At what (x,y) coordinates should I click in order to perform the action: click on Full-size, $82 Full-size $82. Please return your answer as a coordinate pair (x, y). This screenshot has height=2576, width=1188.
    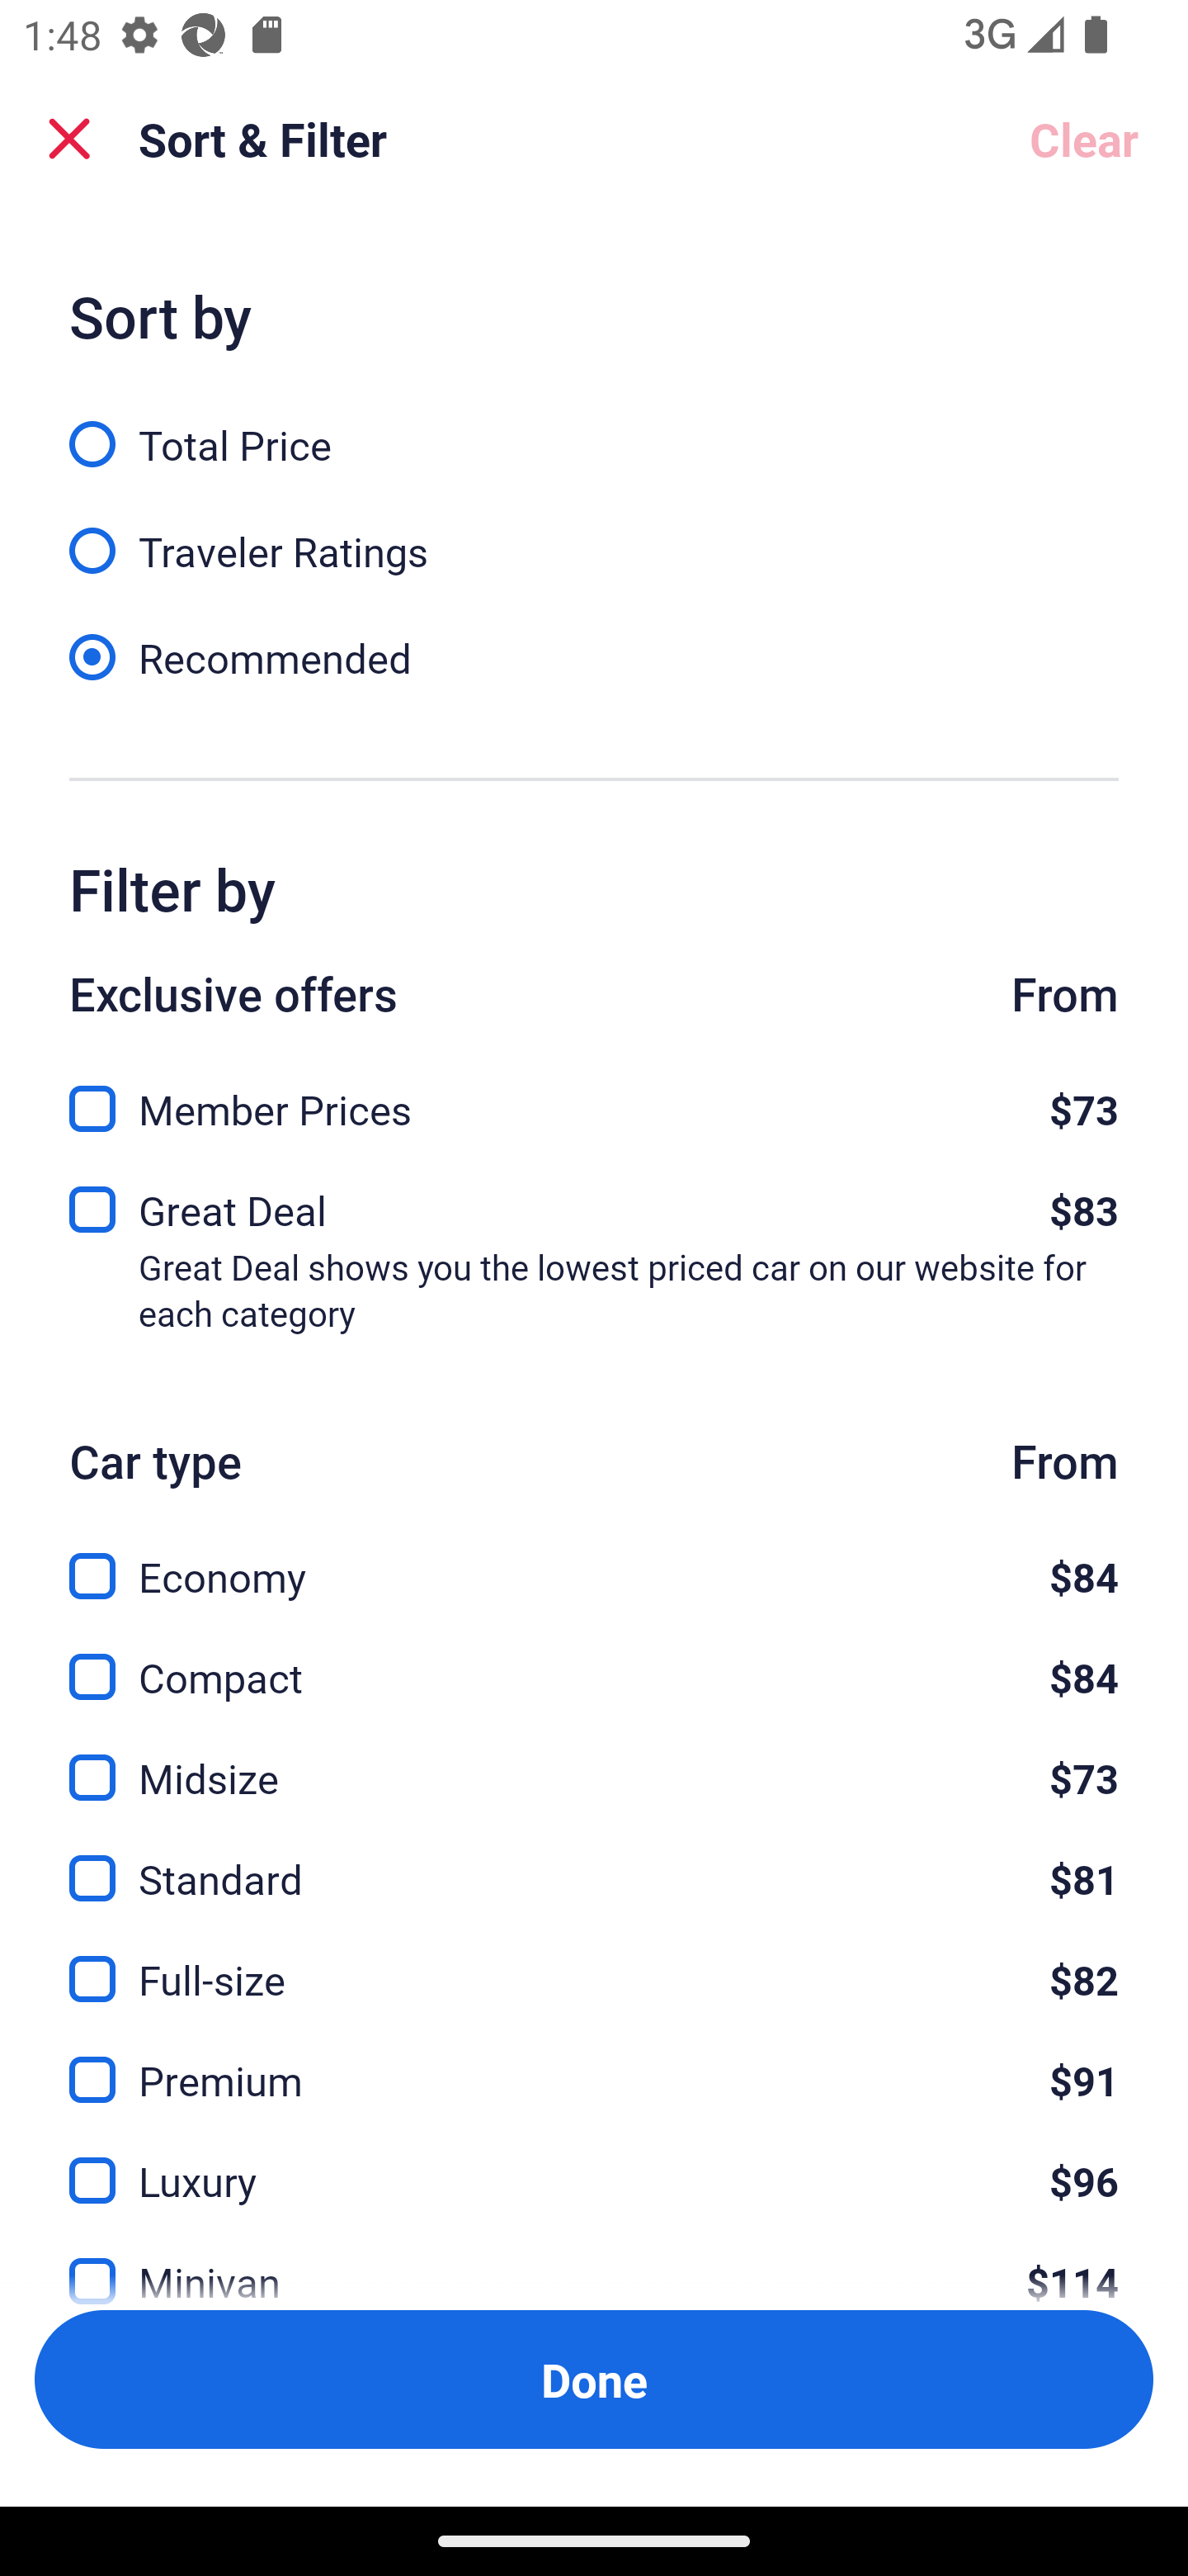
    Looking at the image, I should click on (594, 1962).